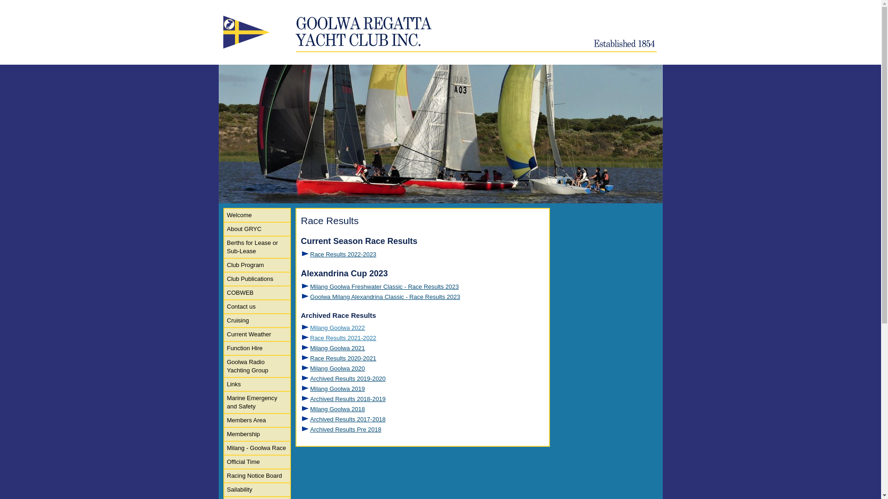  Describe the element at coordinates (257, 490) in the screenshot. I see `Sailability` at that location.